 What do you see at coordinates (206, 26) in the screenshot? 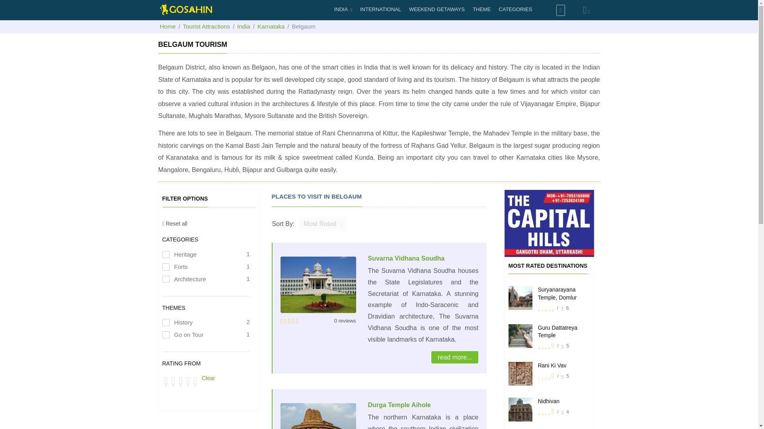
I see `Tourist Attractions` at bounding box center [206, 26].